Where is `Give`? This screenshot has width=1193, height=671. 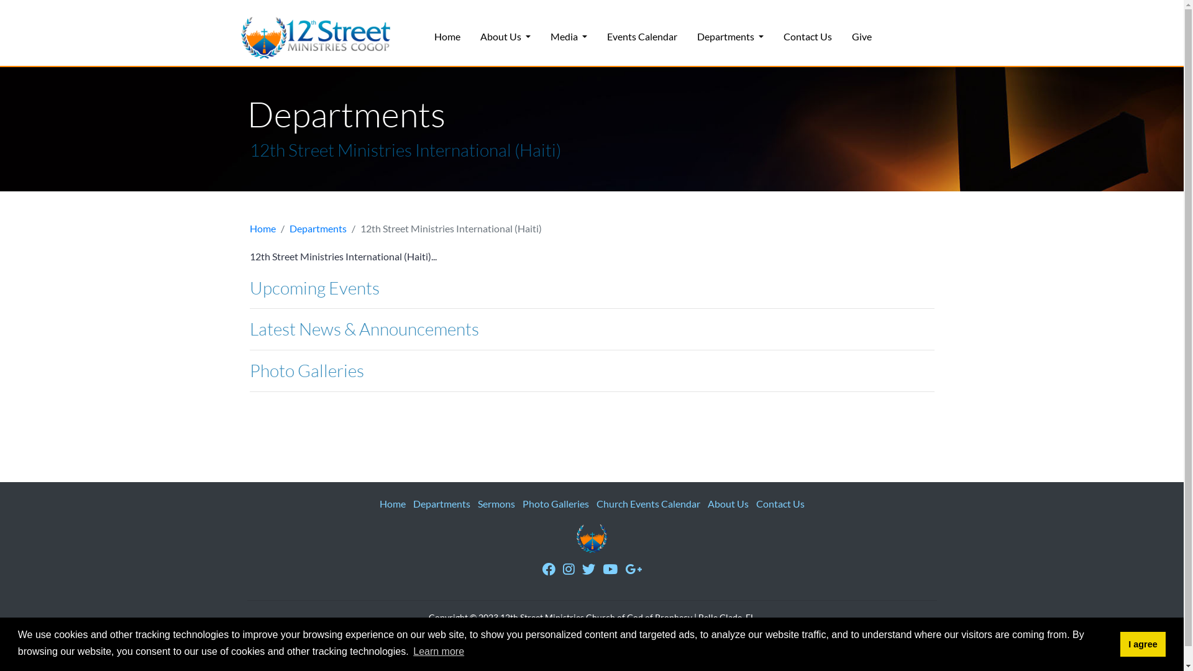
Give is located at coordinates (862, 37).